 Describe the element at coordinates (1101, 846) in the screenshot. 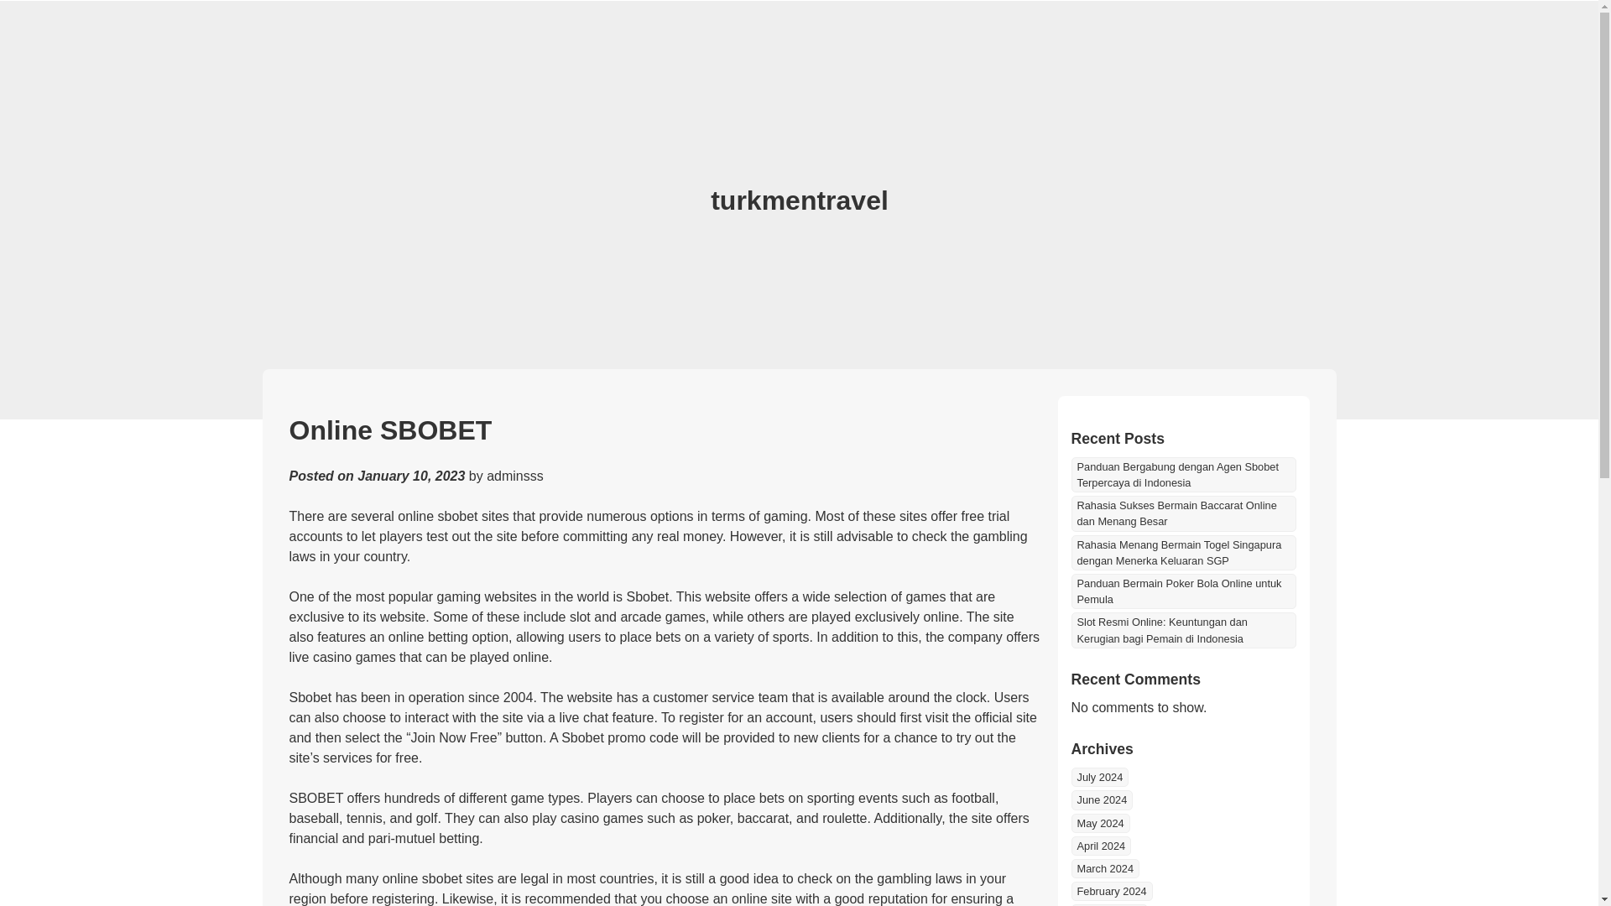

I see `April 2024` at that location.